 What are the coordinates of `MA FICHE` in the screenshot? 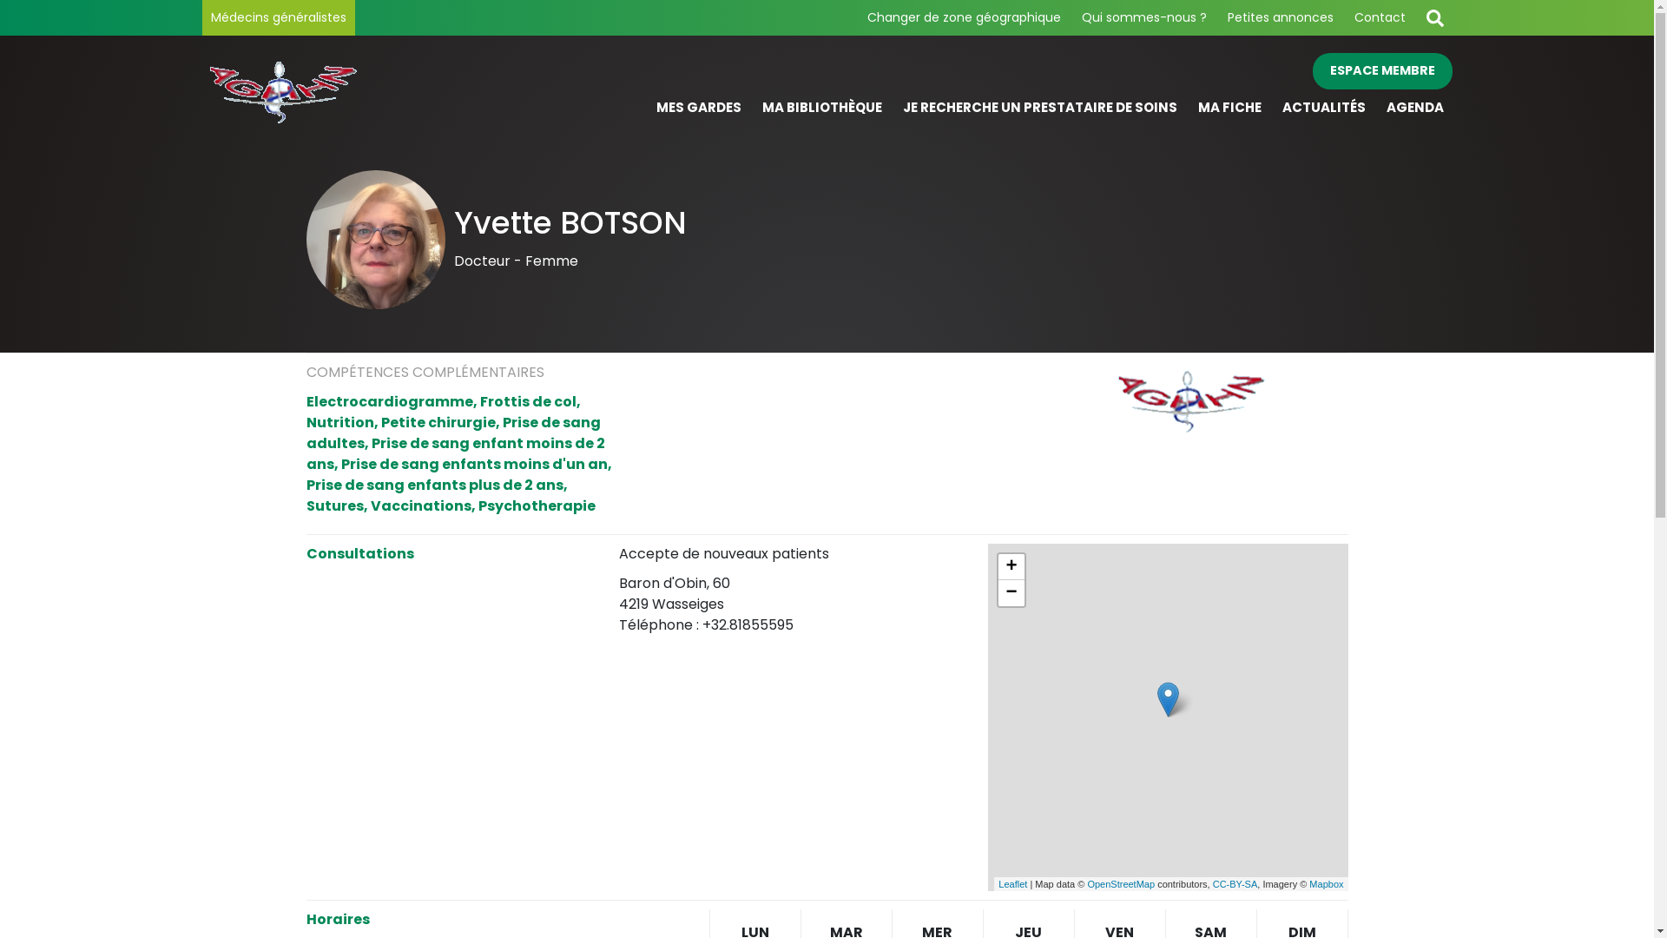 It's located at (1229, 108).